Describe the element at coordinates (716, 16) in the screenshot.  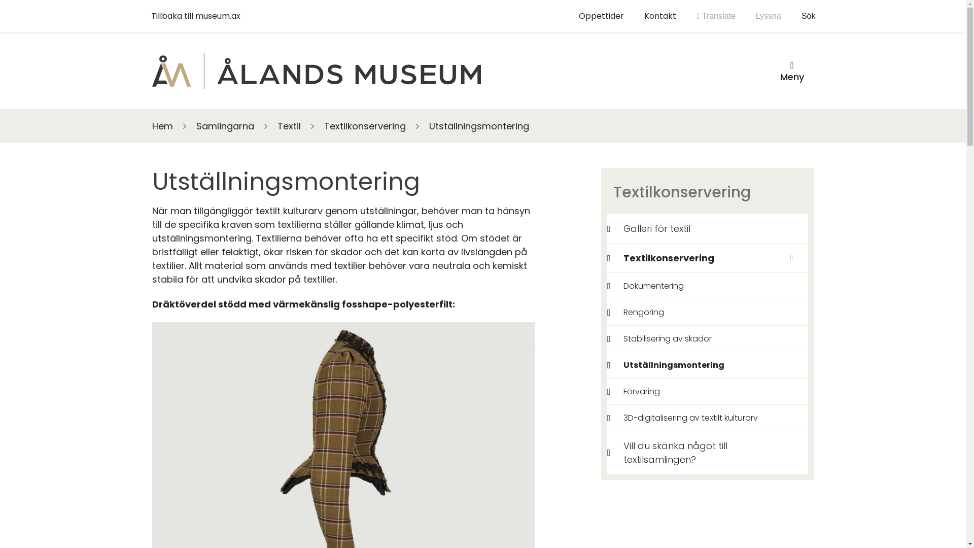
I see `Translate` at that location.